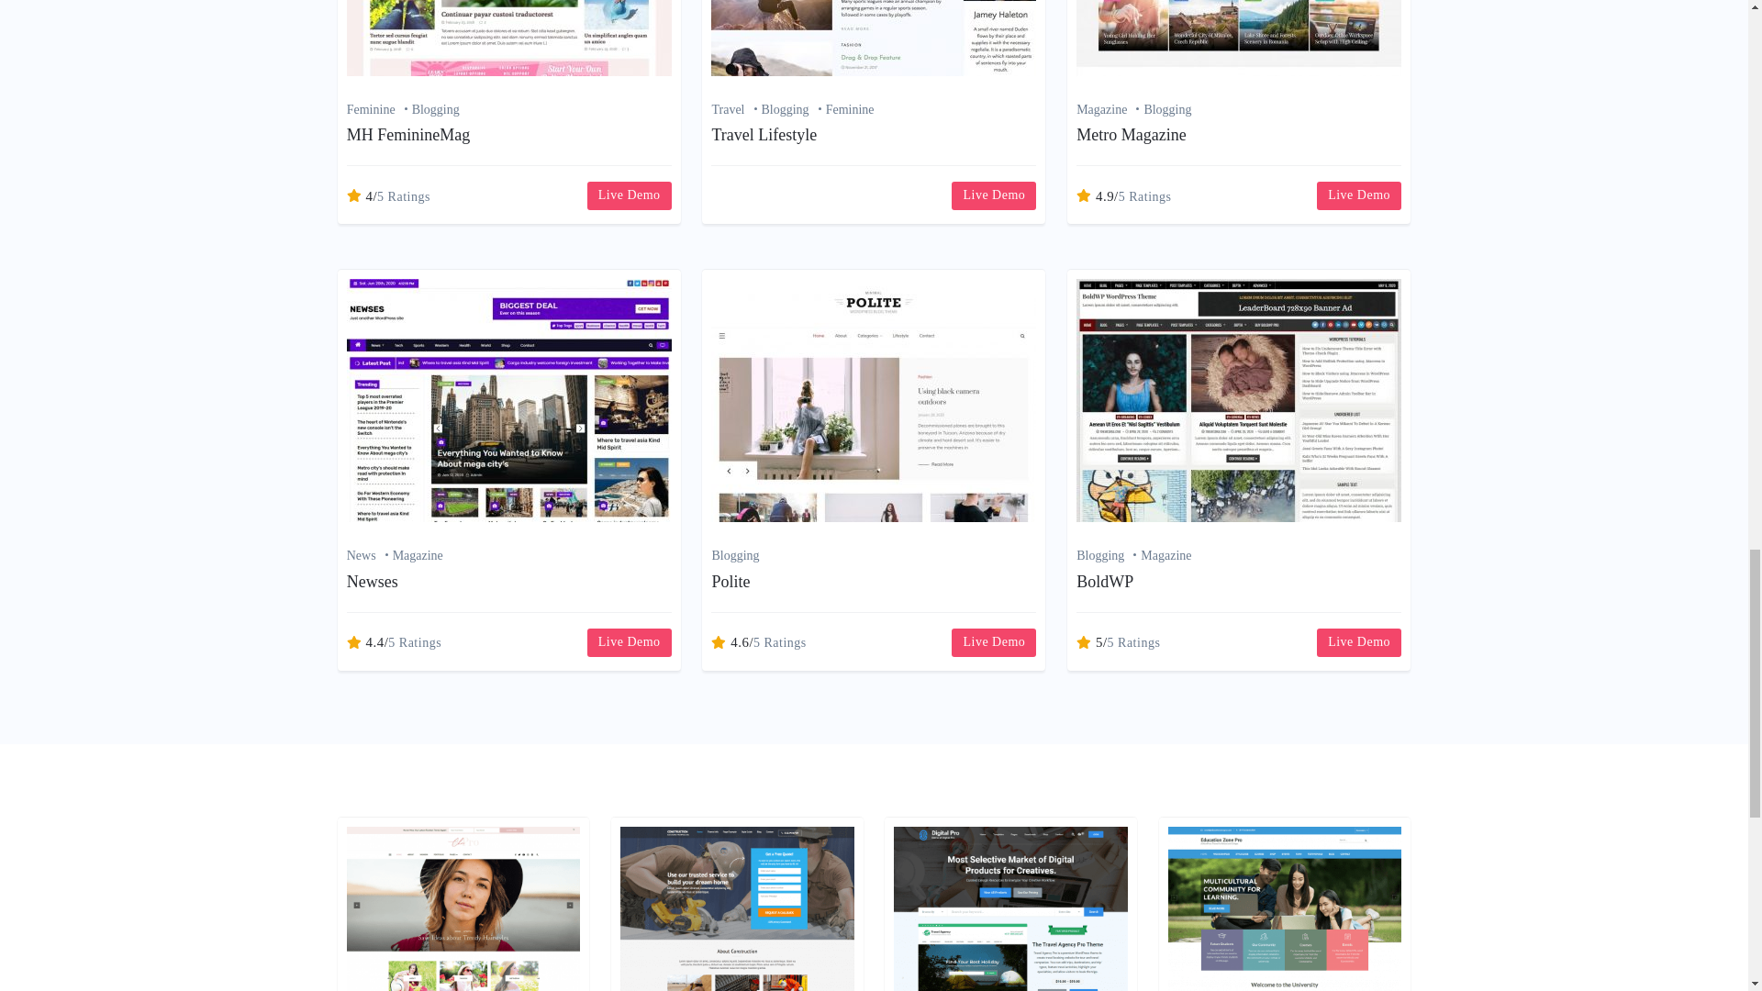 The height and width of the screenshot is (991, 1762). I want to click on Blogging, so click(436, 110).